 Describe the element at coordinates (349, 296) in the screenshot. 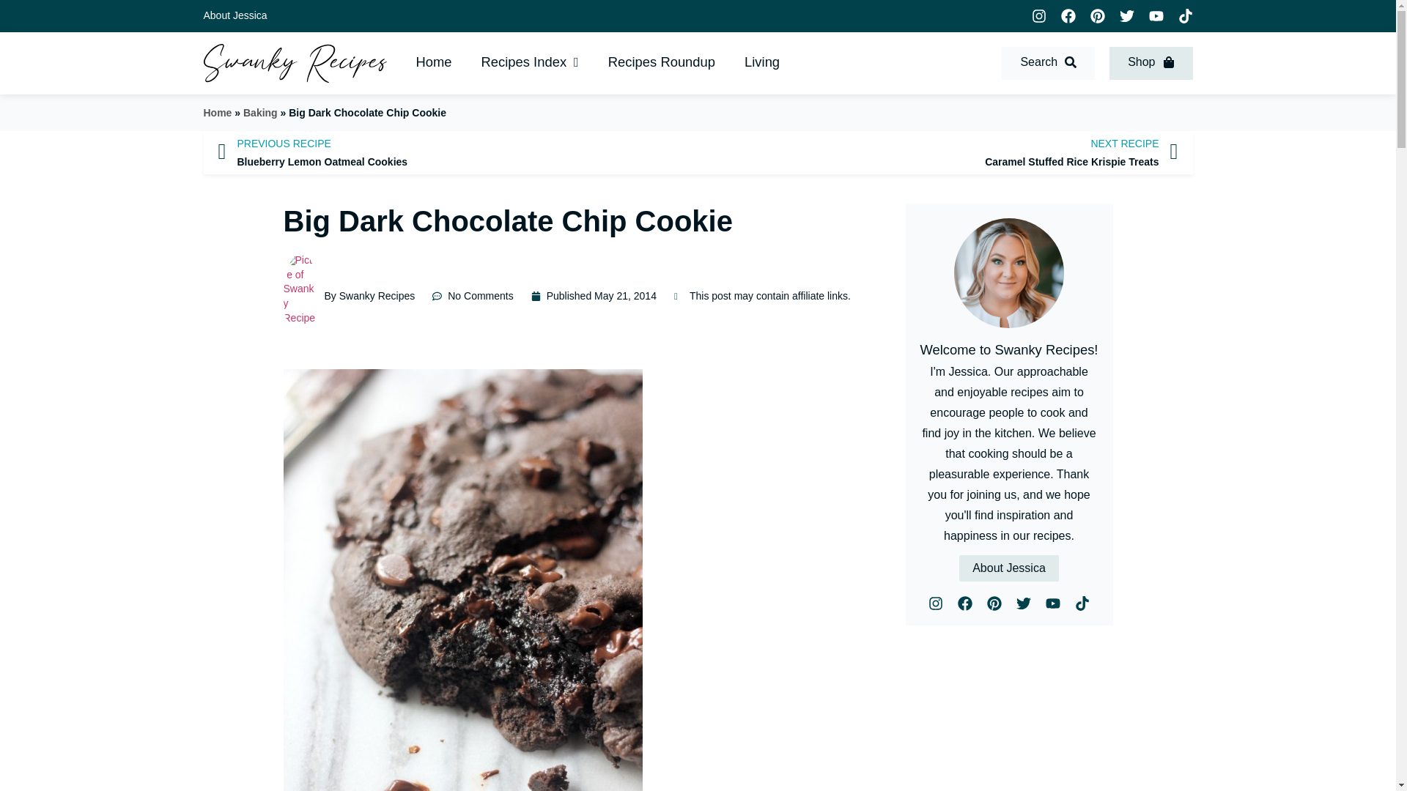

I see `Home` at that location.